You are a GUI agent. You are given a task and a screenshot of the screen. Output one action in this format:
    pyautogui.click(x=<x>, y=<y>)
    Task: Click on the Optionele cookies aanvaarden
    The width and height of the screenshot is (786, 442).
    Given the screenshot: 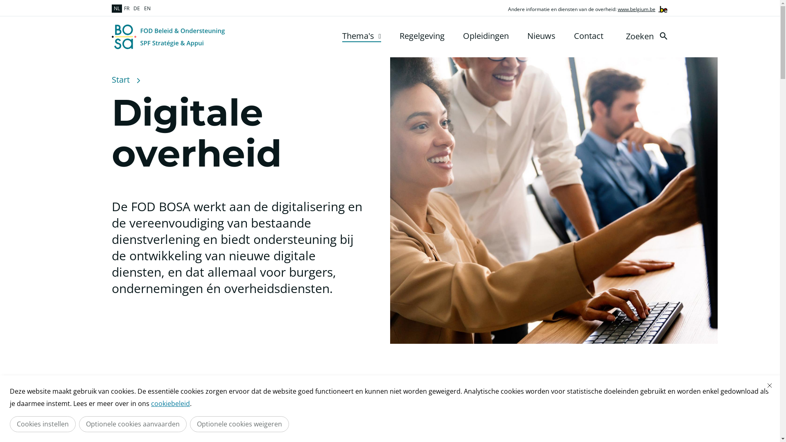 What is the action you would take?
    pyautogui.click(x=133, y=424)
    